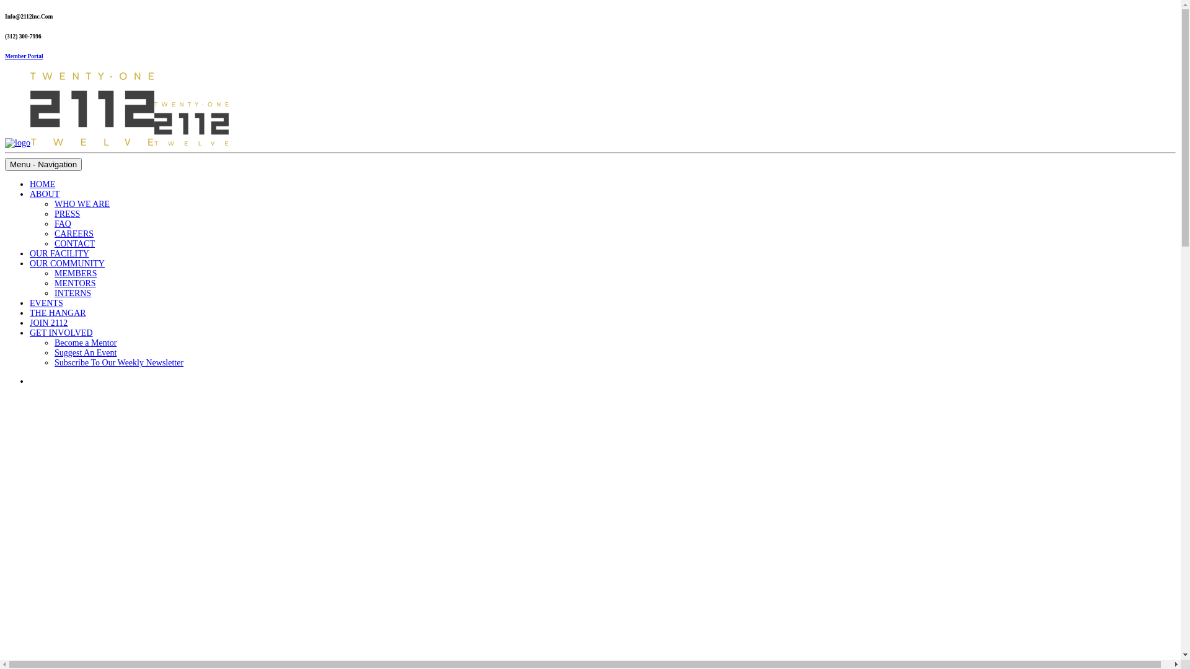 The width and height of the screenshot is (1190, 669). What do you see at coordinates (67, 264) in the screenshot?
I see `OUR COMMUNITY` at bounding box center [67, 264].